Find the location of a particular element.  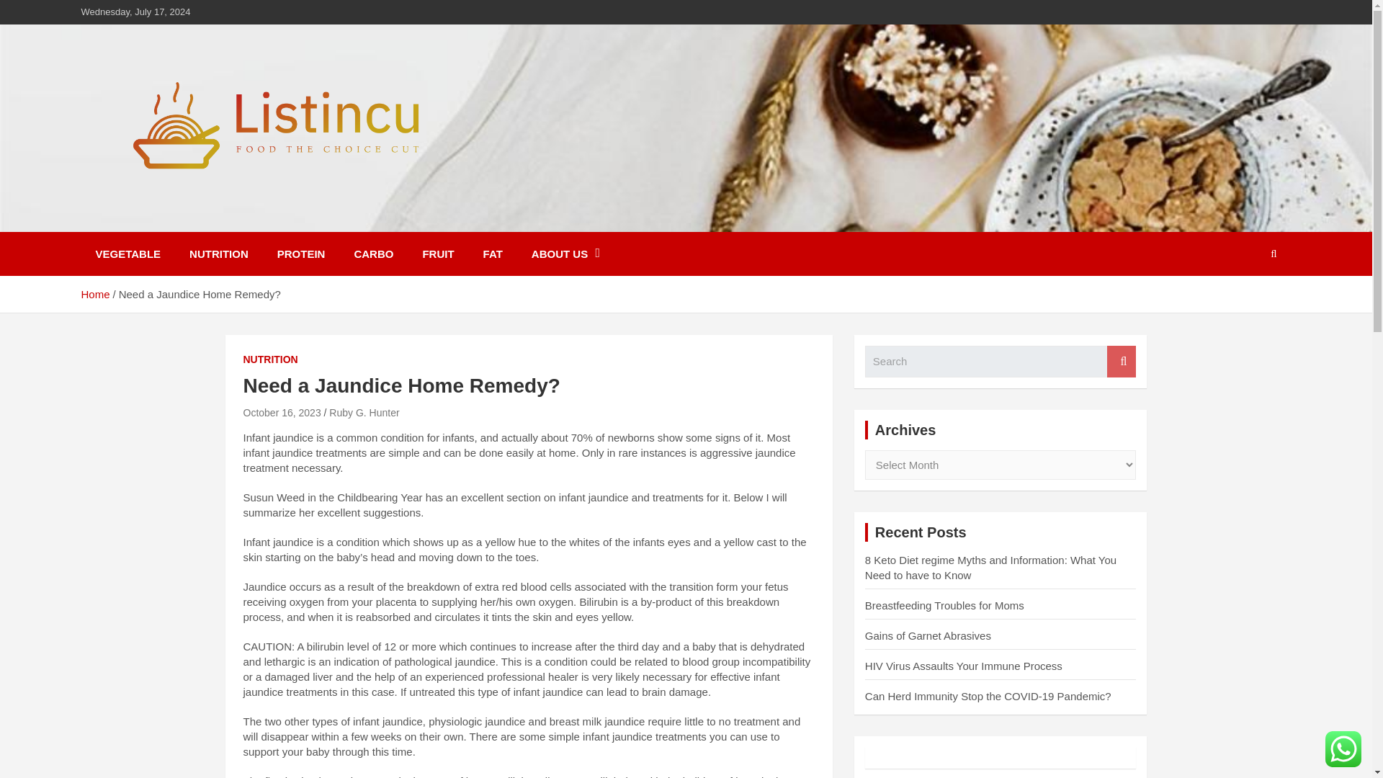

Breastfeeding Troubles for Moms is located at coordinates (945, 605).